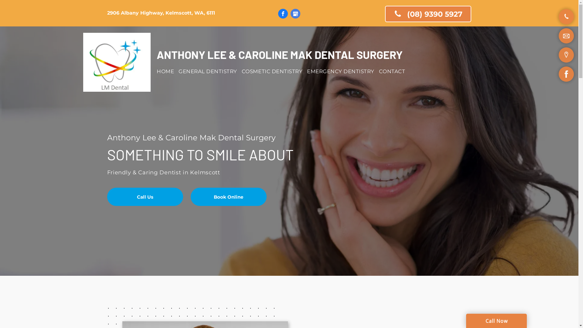 The image size is (583, 328). Describe the element at coordinates (394, 71) in the screenshot. I see `CONTACT` at that location.